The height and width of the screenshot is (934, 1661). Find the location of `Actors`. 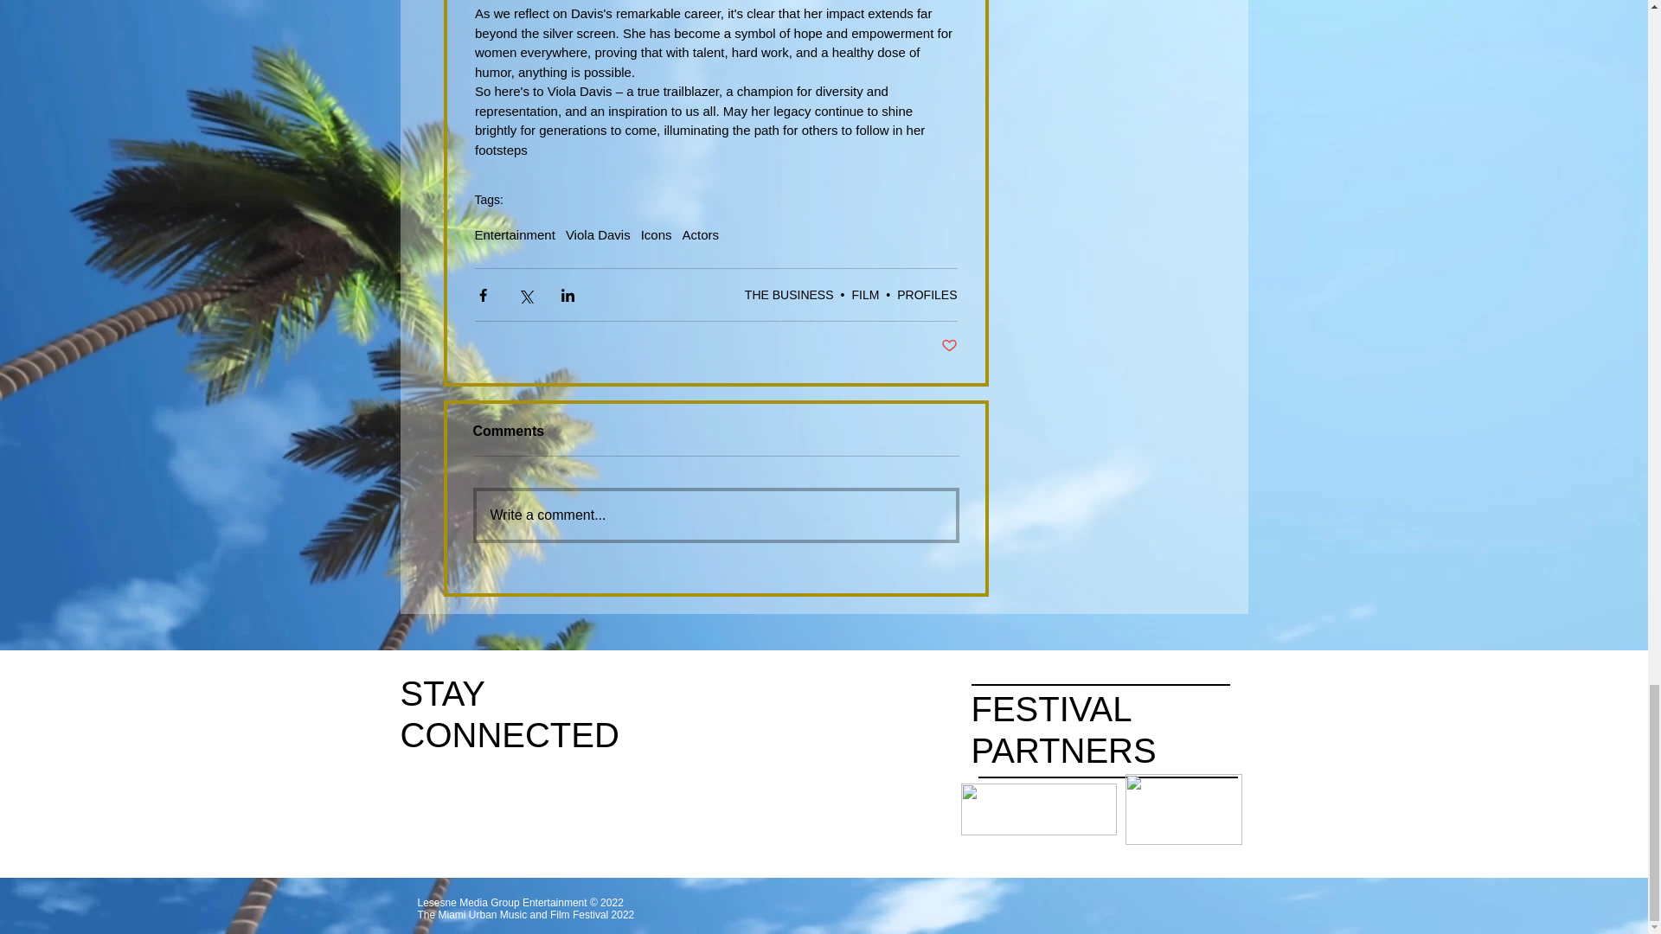

Actors is located at coordinates (701, 234).